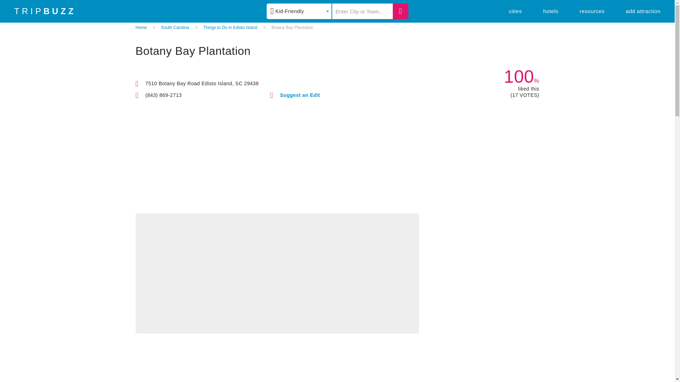  What do you see at coordinates (230, 28) in the screenshot?
I see `Things to Do in Edisto Island` at bounding box center [230, 28].